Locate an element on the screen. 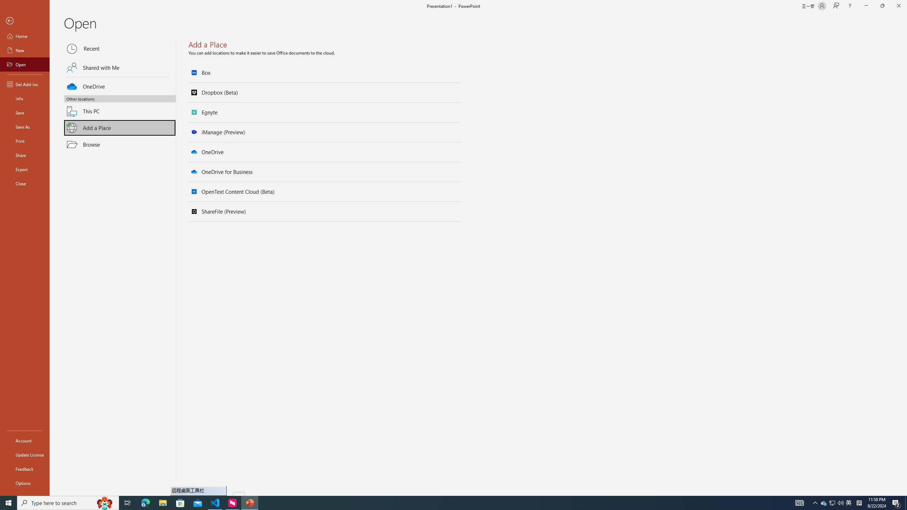 This screenshot has width=907, height=510. Save As is located at coordinates (25, 127).